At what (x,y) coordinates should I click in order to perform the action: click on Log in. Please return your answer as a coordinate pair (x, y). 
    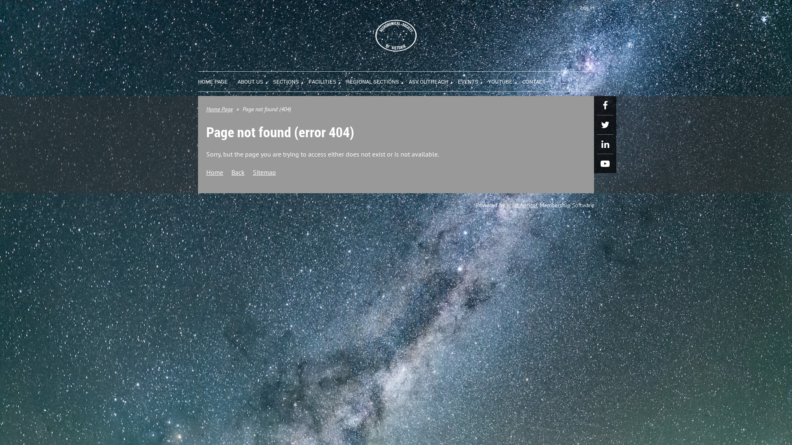
    Looking at the image, I should click on (582, 7).